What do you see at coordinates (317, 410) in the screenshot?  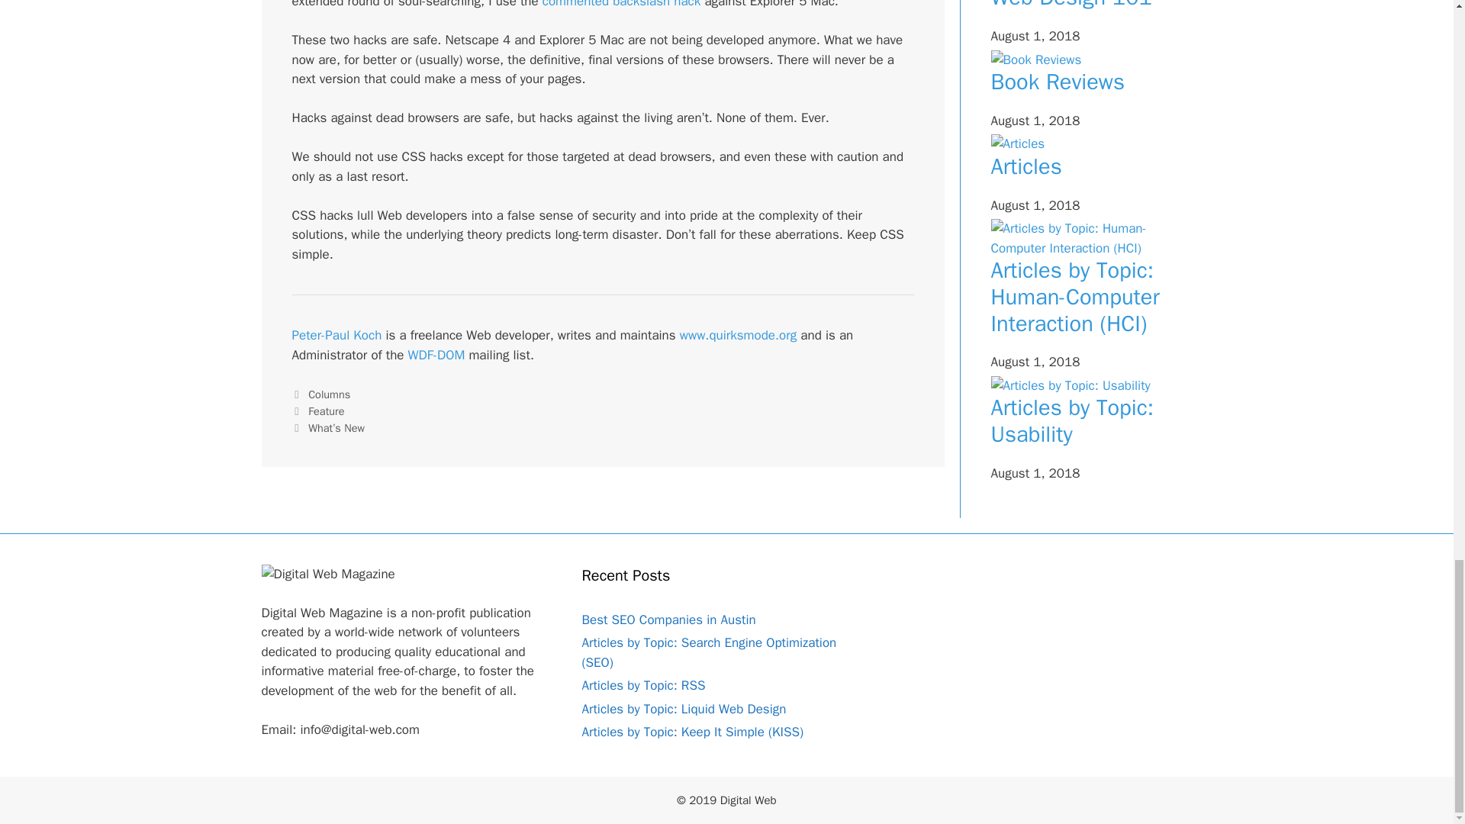 I see `Previous` at bounding box center [317, 410].